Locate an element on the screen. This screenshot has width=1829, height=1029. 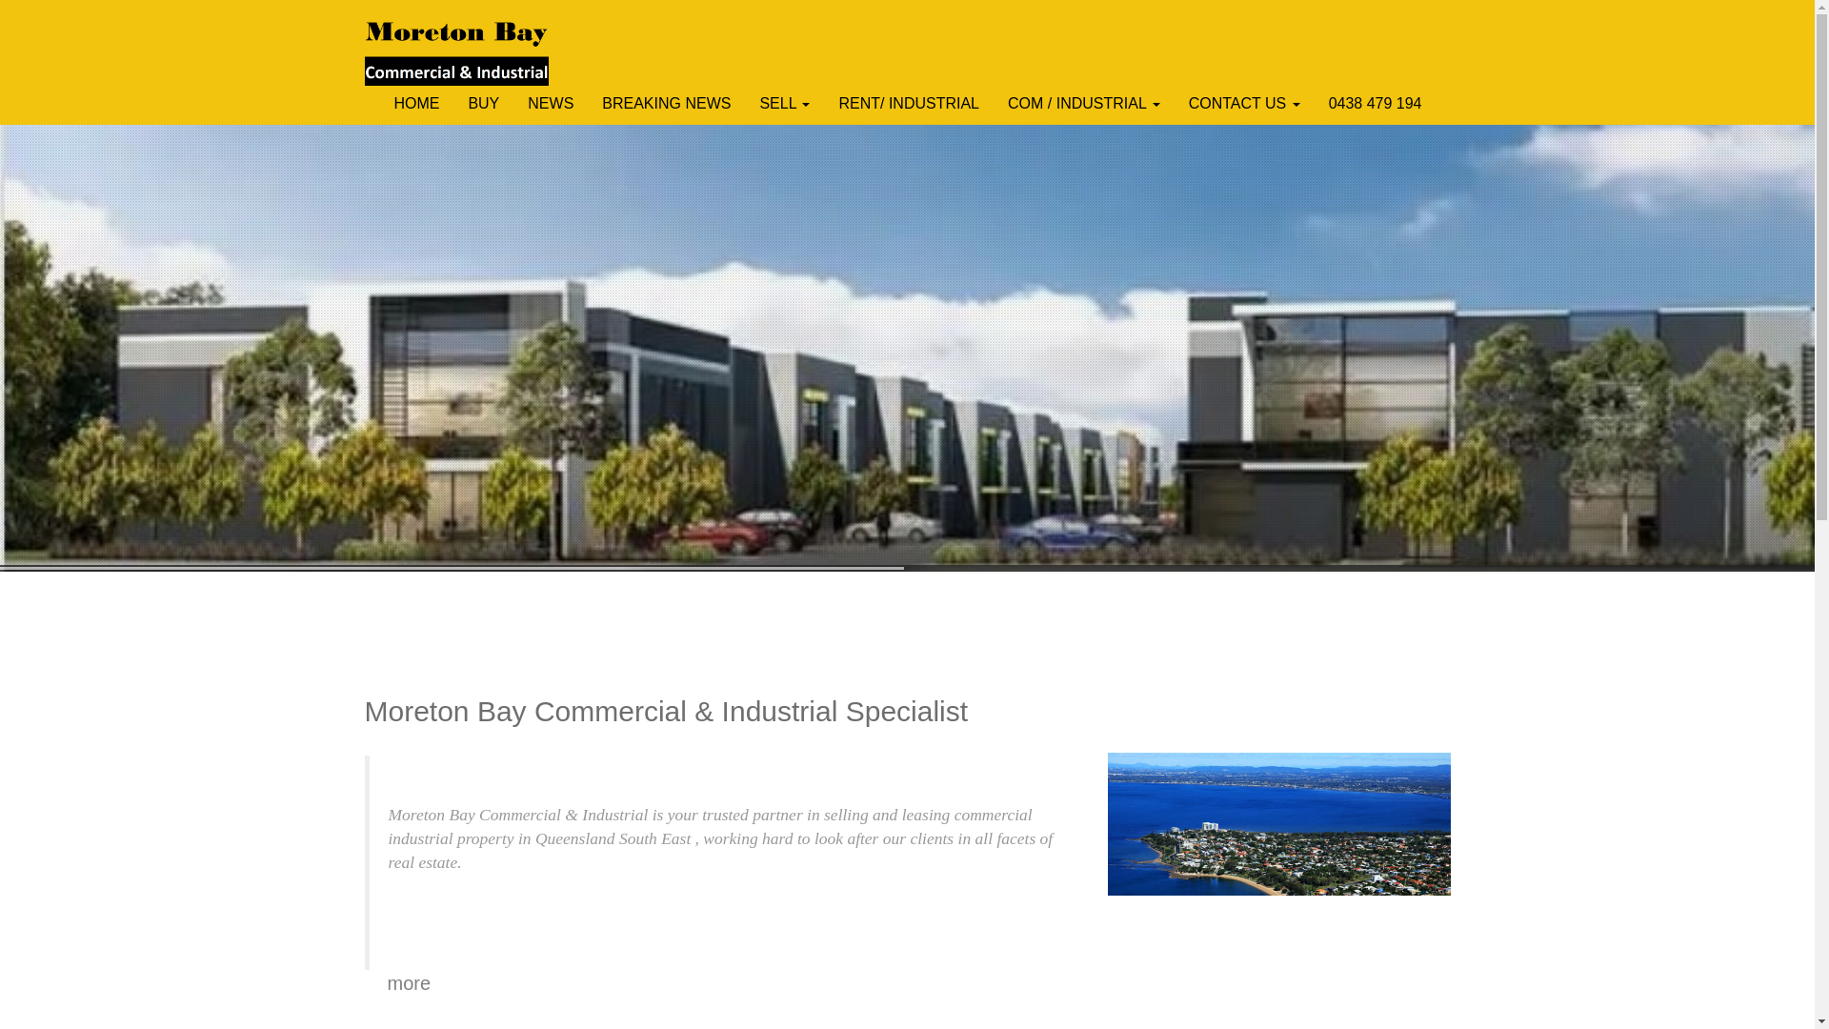
COM / INDUSTRIAL is located at coordinates (1084, 104).